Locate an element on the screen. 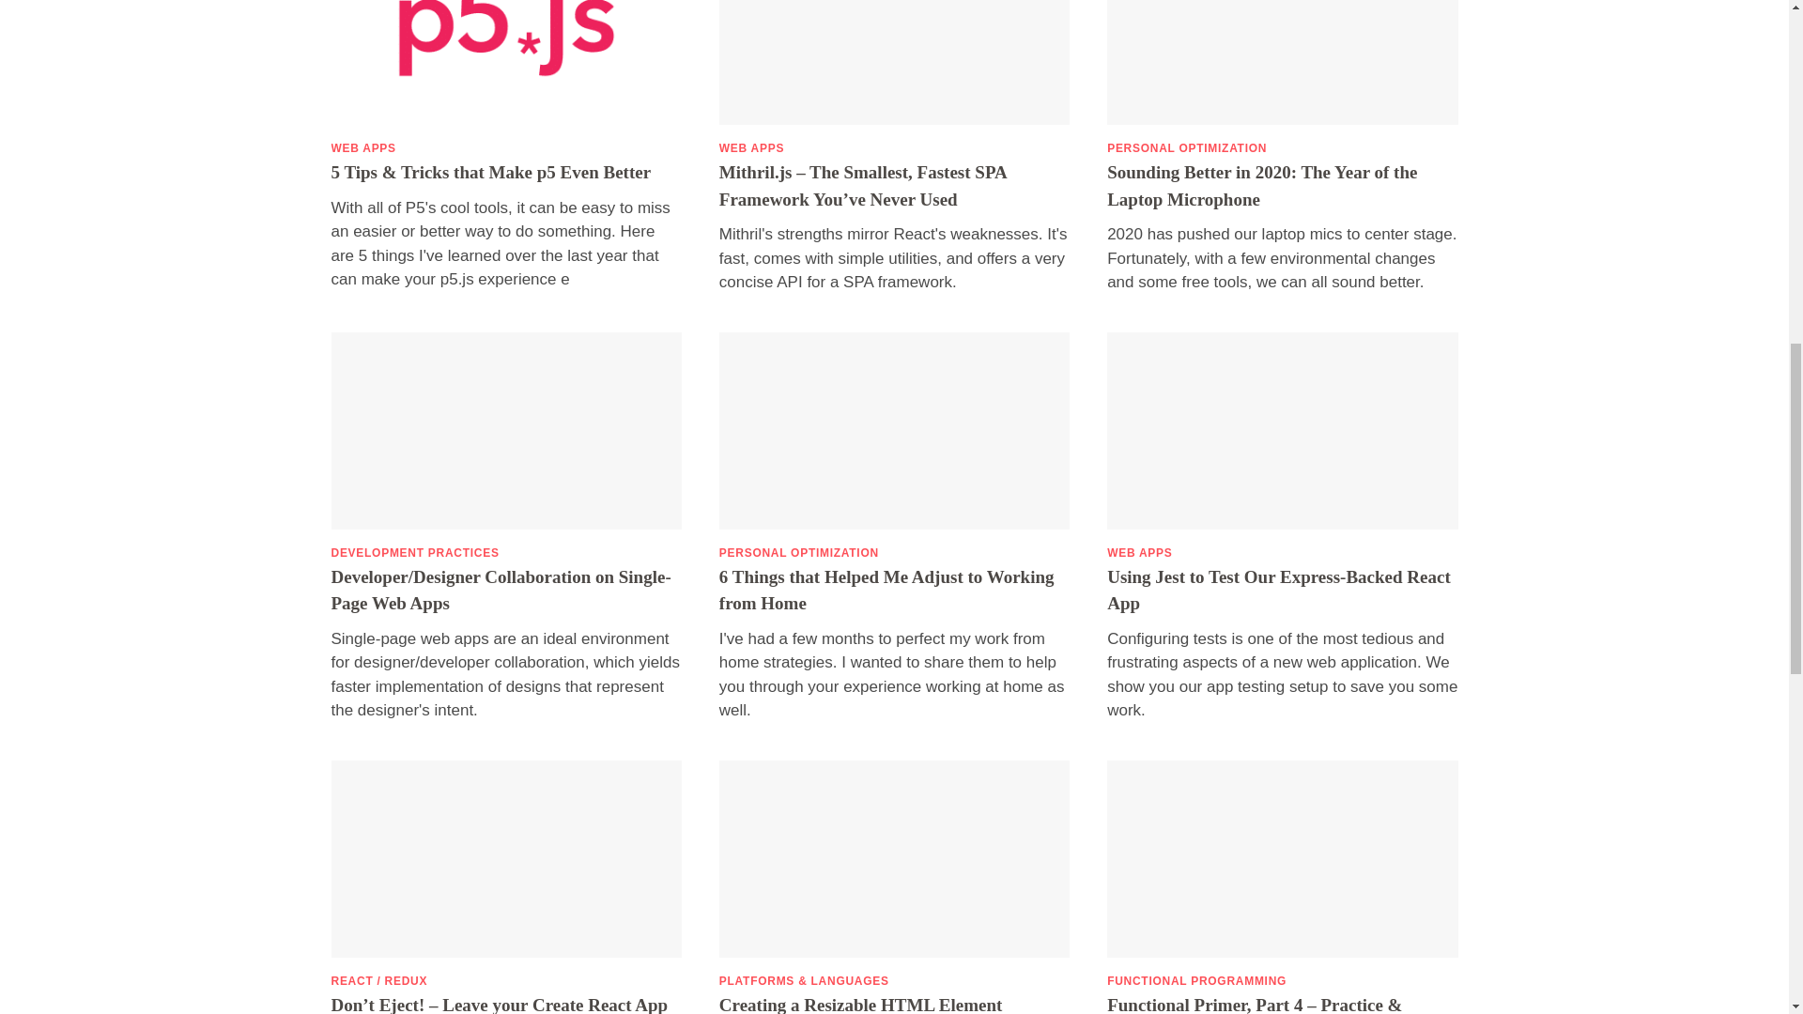 This screenshot has width=1803, height=1014. WEB APPS is located at coordinates (362, 148).